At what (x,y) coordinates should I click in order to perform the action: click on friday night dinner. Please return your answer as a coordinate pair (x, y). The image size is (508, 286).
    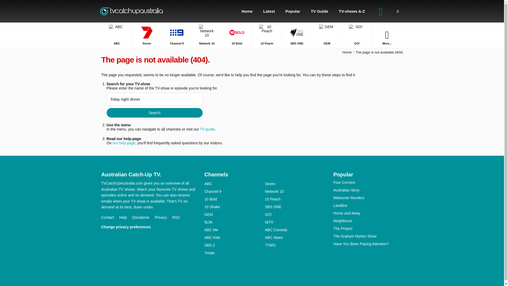
    Looking at the image, I should click on (154, 99).